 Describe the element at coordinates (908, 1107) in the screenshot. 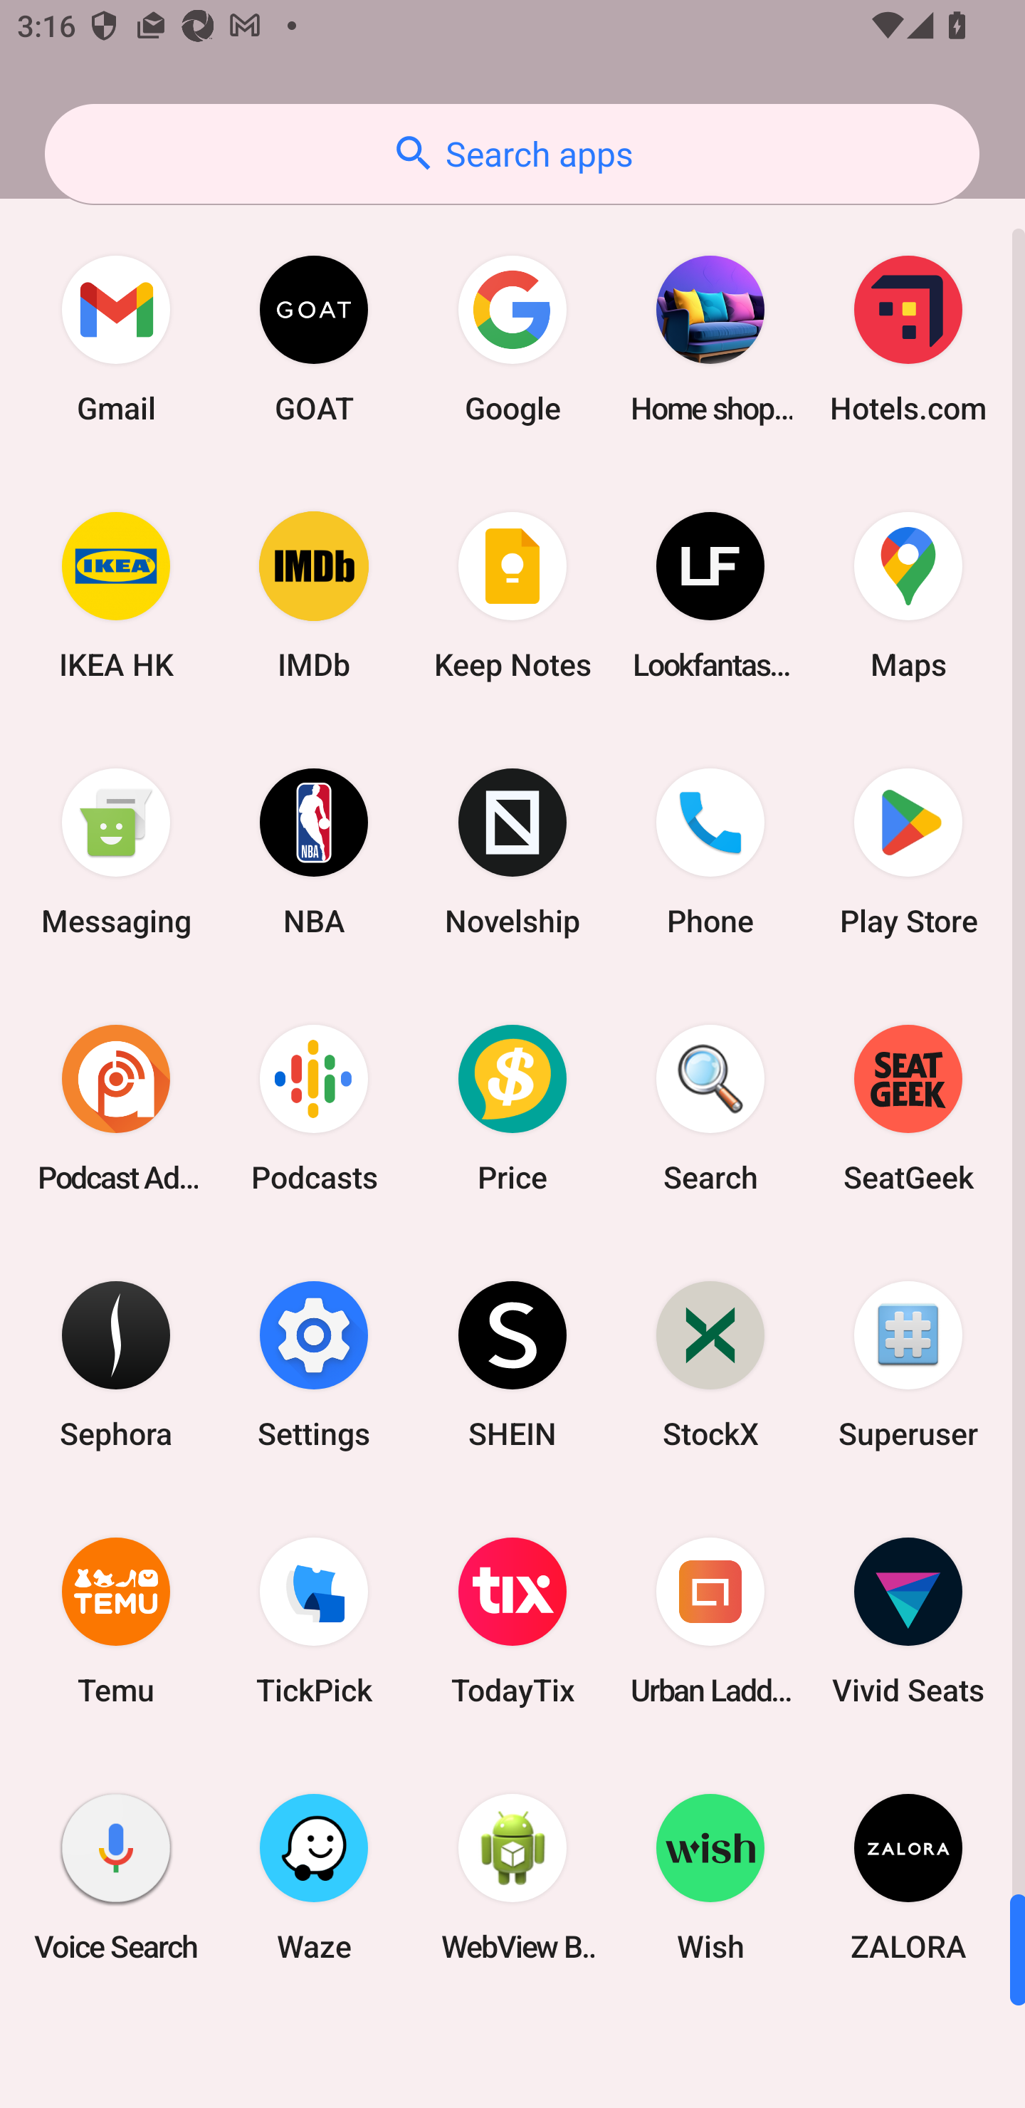

I see `SeatGeek` at that location.